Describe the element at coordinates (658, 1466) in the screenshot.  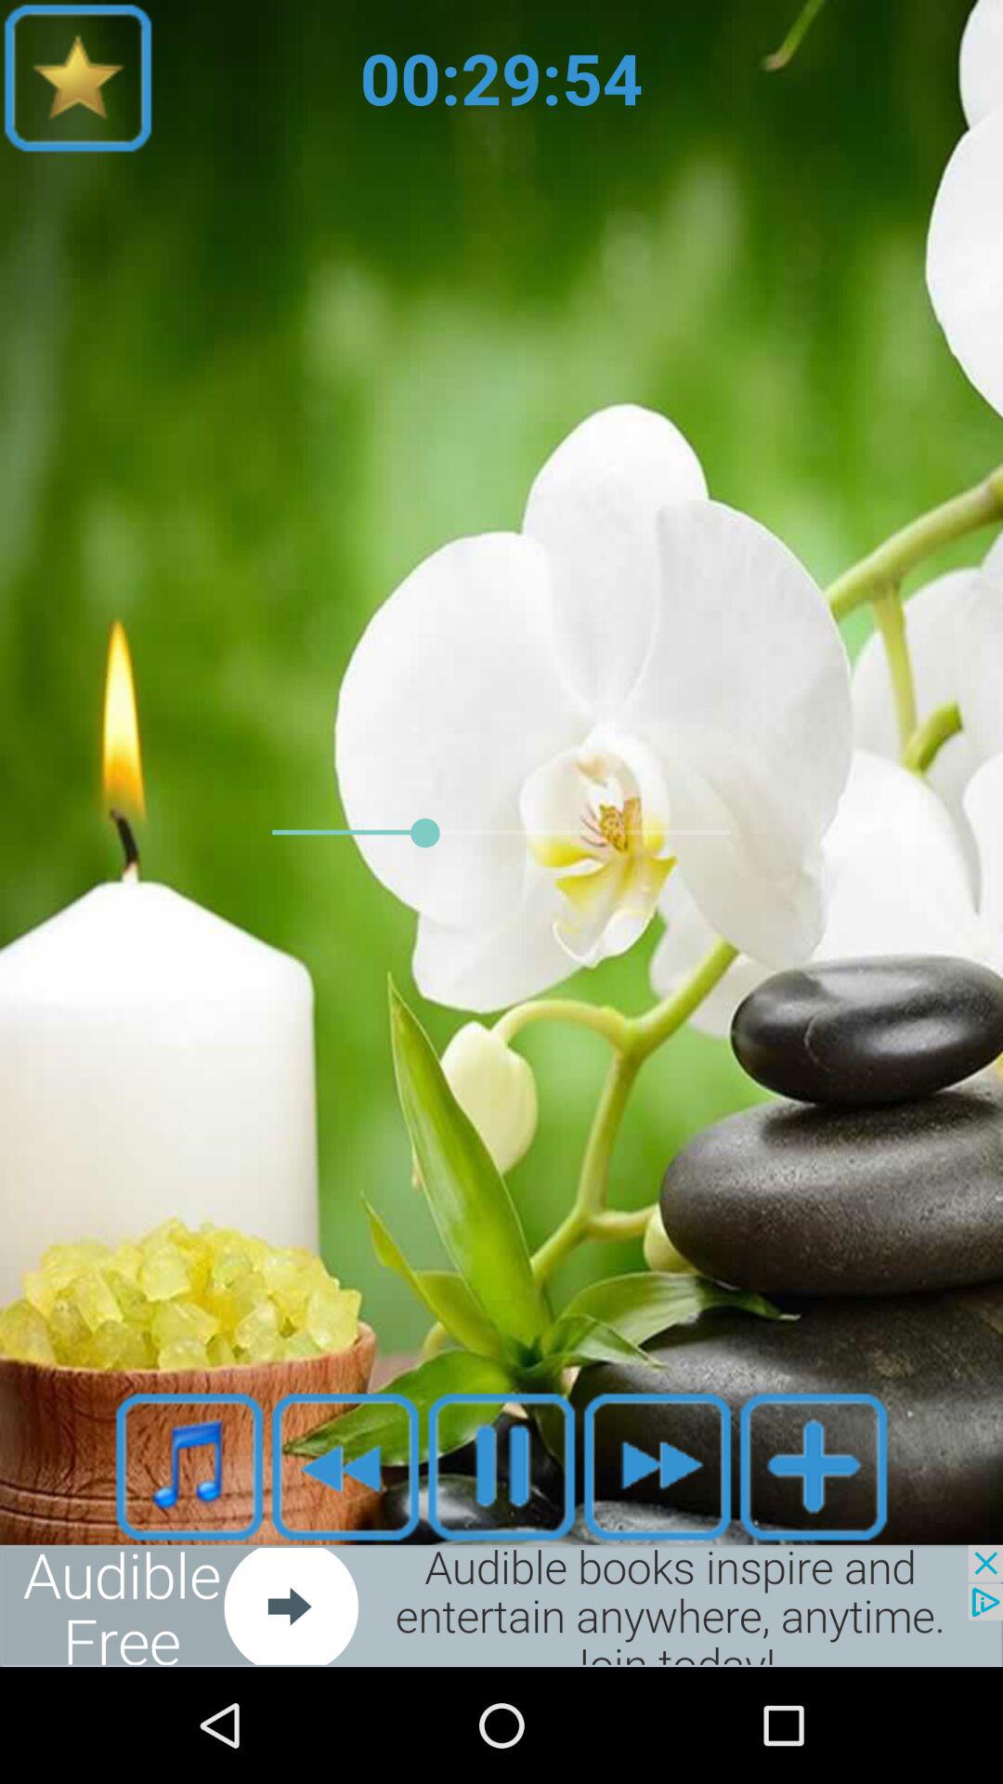
I see `fast forward` at that location.